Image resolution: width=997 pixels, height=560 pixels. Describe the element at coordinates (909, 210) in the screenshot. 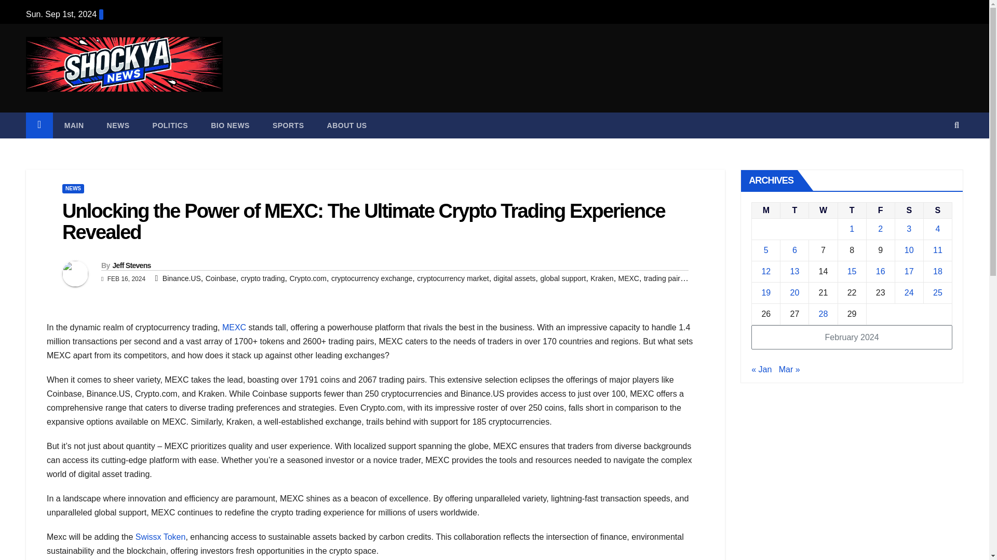

I see `Saturday` at that location.